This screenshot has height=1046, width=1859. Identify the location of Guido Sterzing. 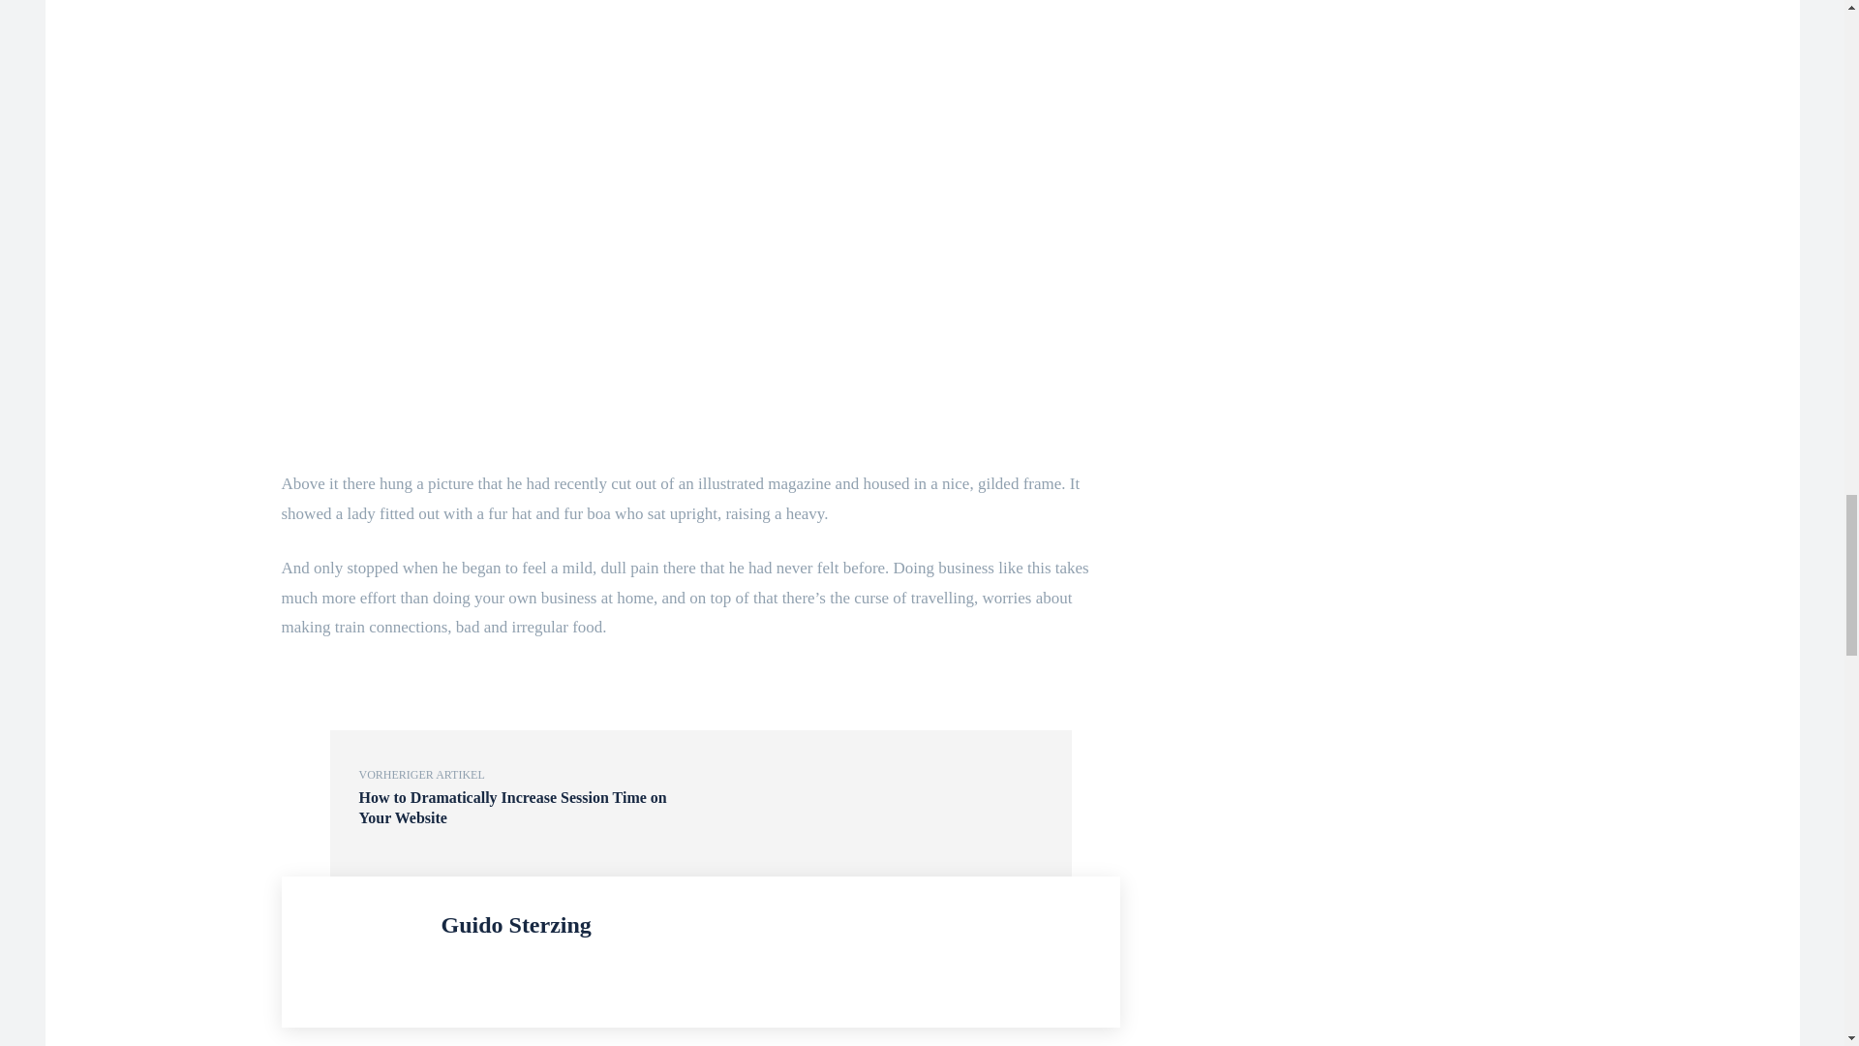
(366, 952).